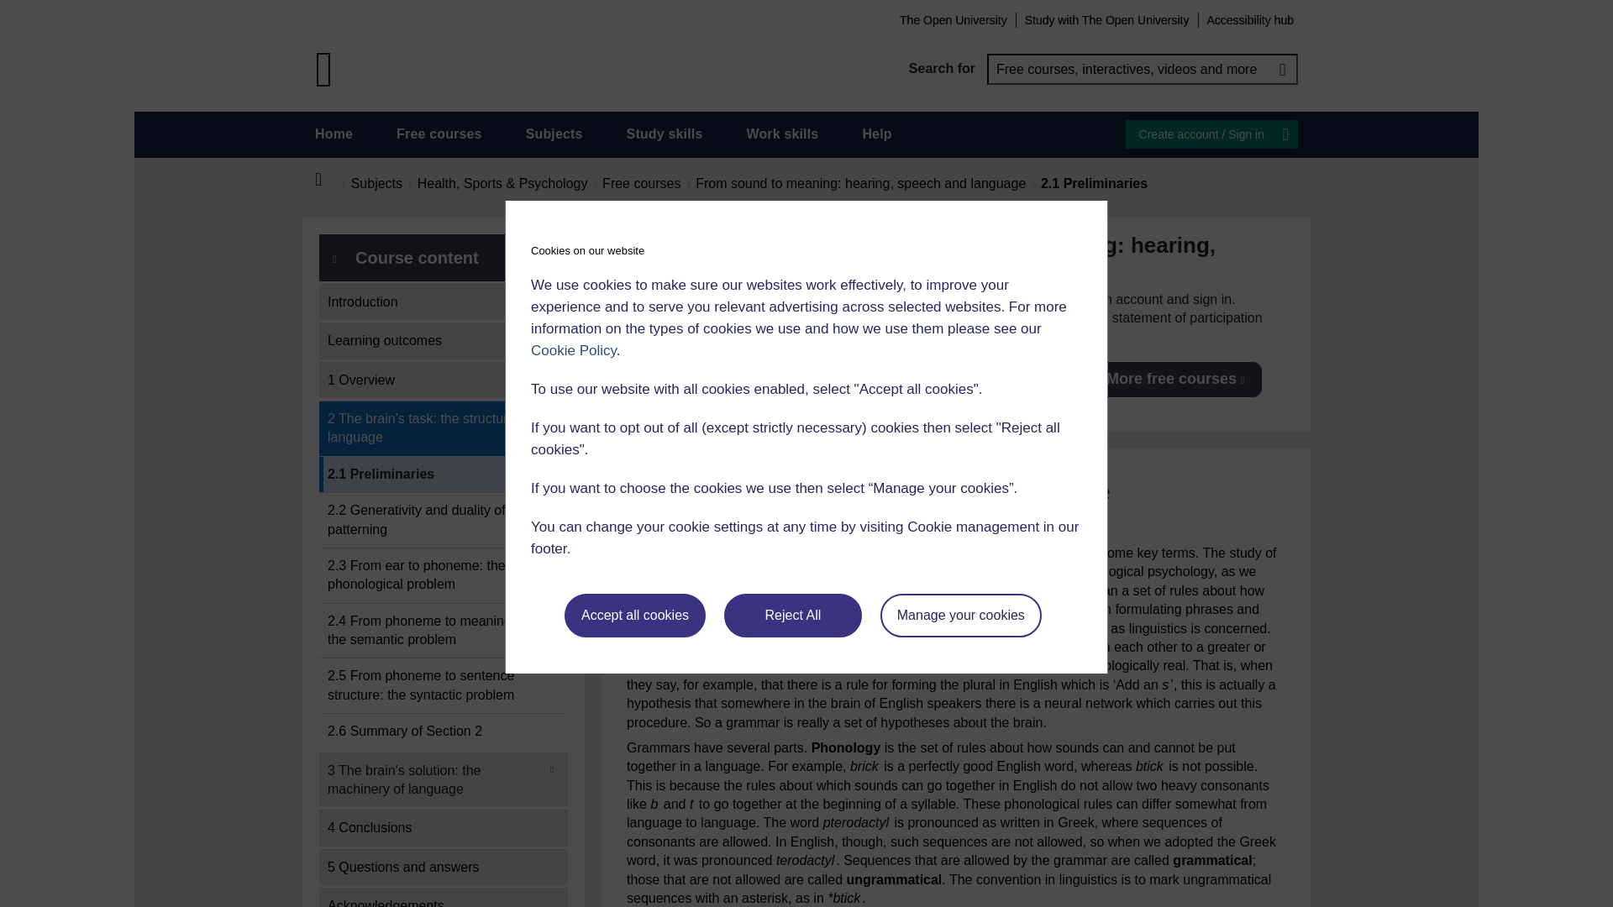 Image resolution: width=1613 pixels, height=907 pixels. What do you see at coordinates (573, 350) in the screenshot?
I see `Cookie Policy` at bounding box center [573, 350].